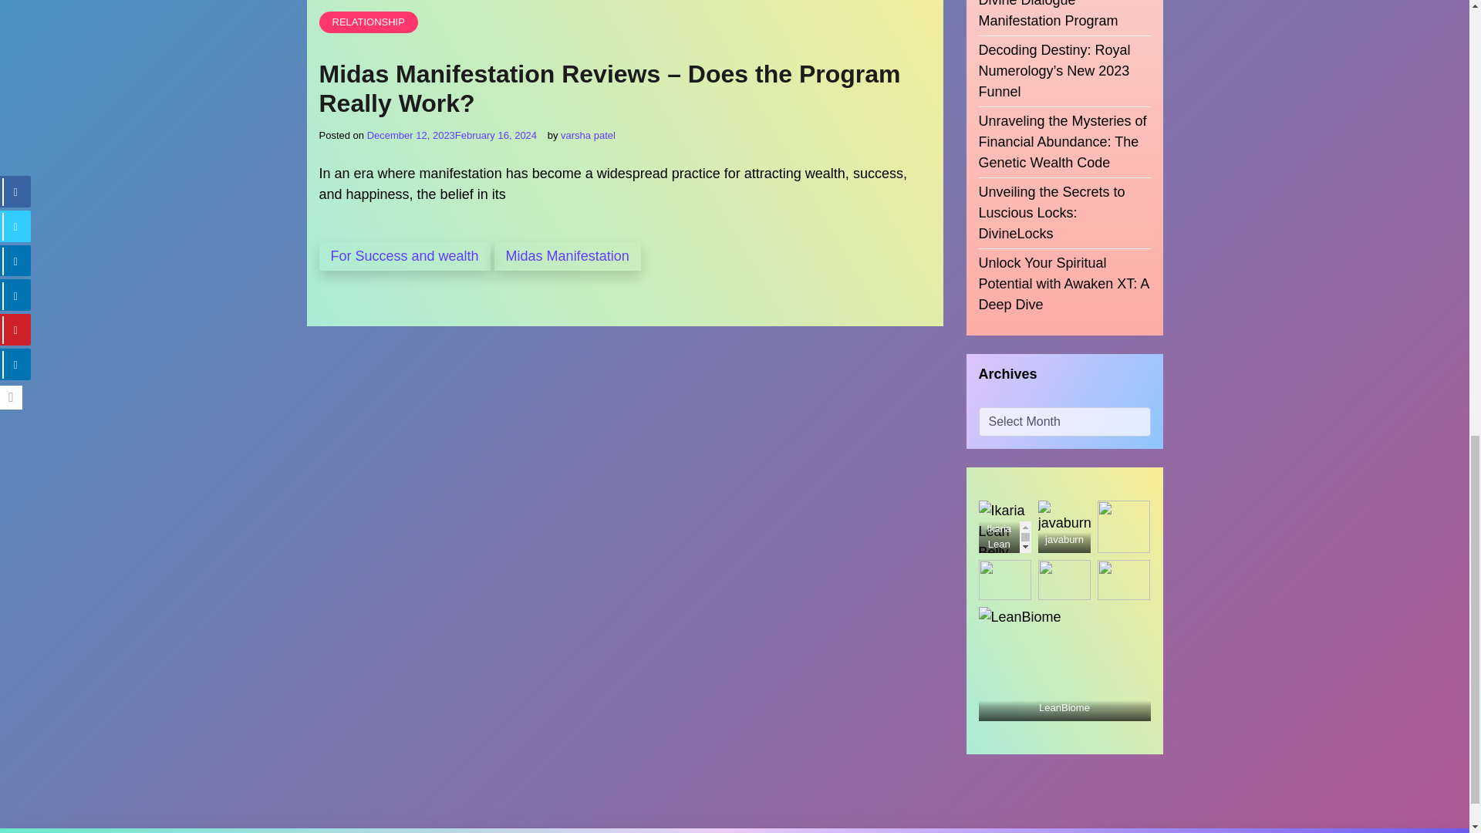 This screenshot has width=1481, height=833. I want to click on RELATIONSHIP, so click(369, 22).